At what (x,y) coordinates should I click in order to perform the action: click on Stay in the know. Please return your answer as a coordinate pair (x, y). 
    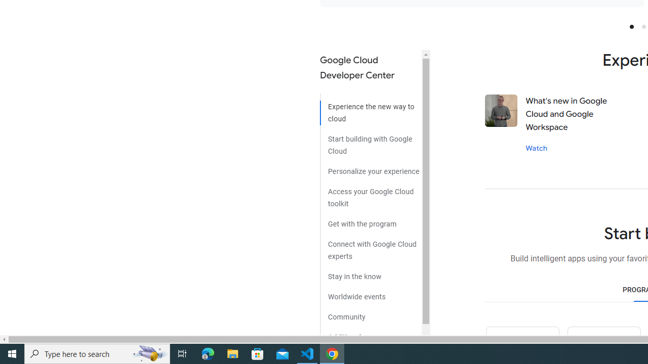
    Looking at the image, I should click on (371, 273).